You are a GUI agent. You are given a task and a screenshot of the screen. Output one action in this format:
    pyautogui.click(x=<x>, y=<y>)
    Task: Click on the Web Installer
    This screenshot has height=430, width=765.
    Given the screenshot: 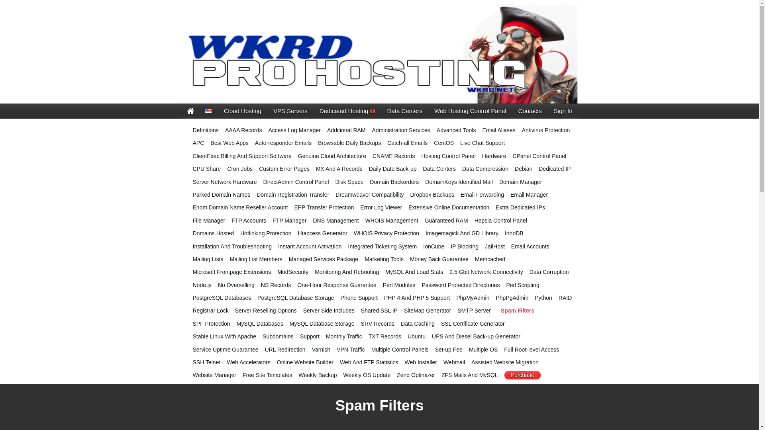 What is the action you would take?
    pyautogui.click(x=421, y=362)
    